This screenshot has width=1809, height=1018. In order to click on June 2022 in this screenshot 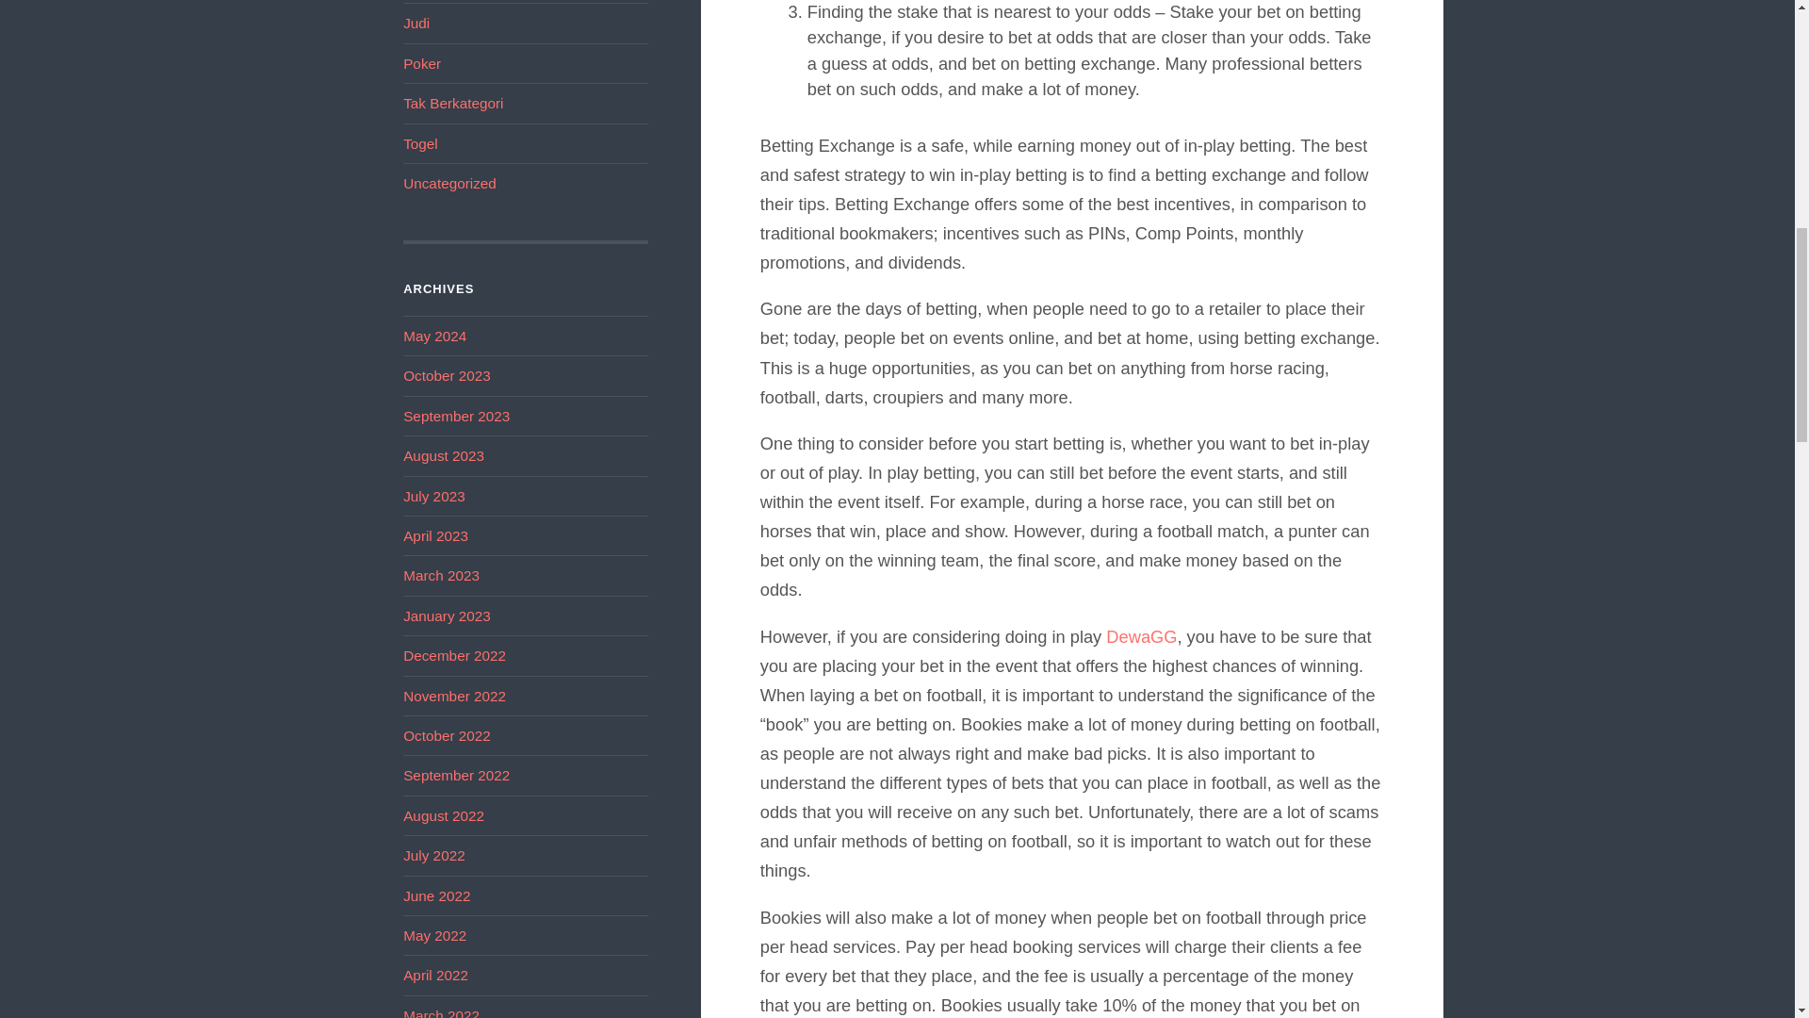, I will do `click(437, 895)`.